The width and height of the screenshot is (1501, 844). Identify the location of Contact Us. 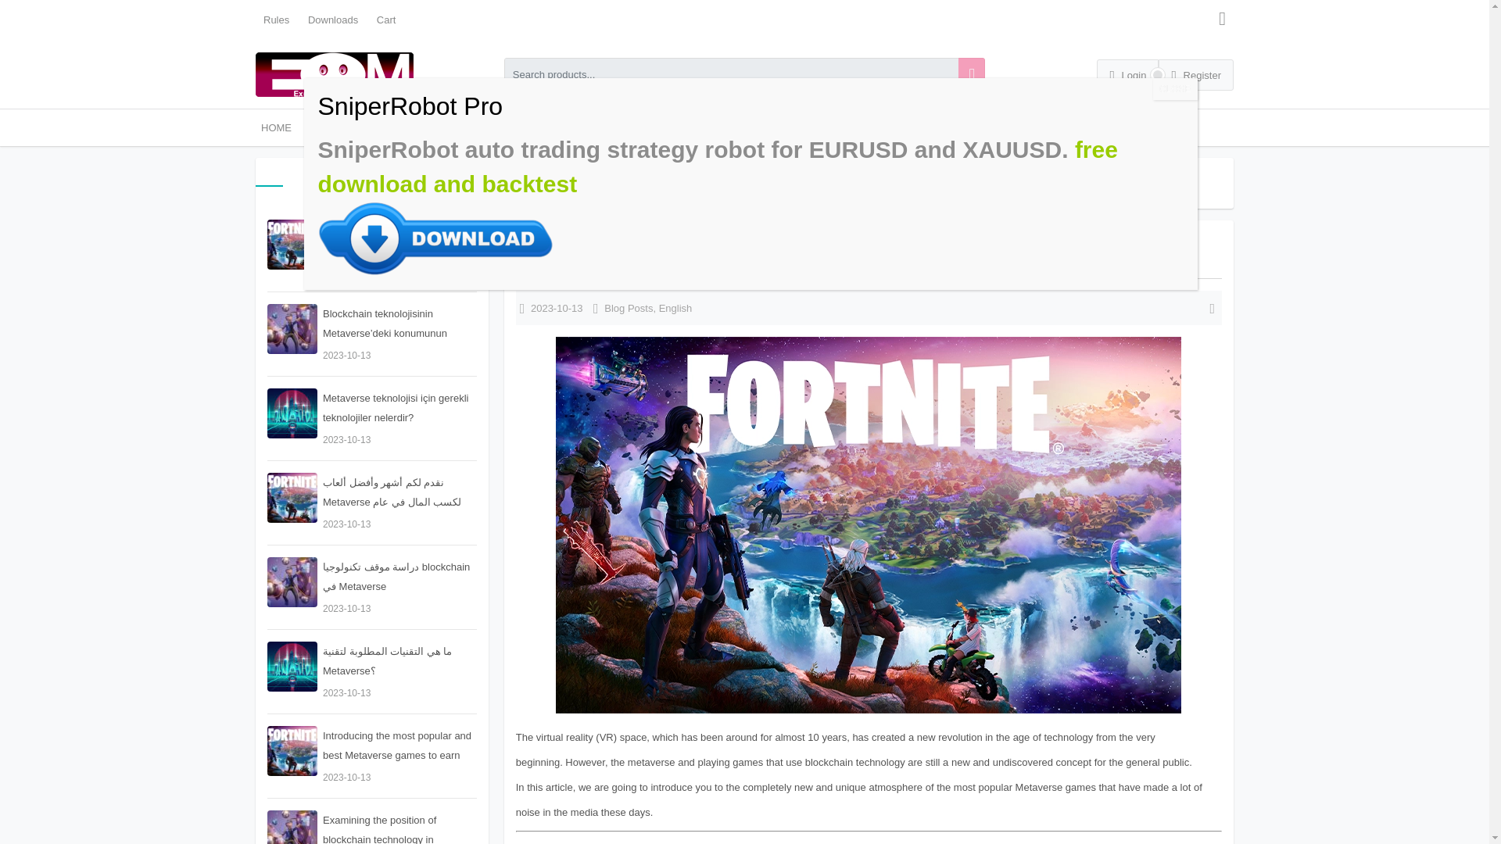
(466, 128).